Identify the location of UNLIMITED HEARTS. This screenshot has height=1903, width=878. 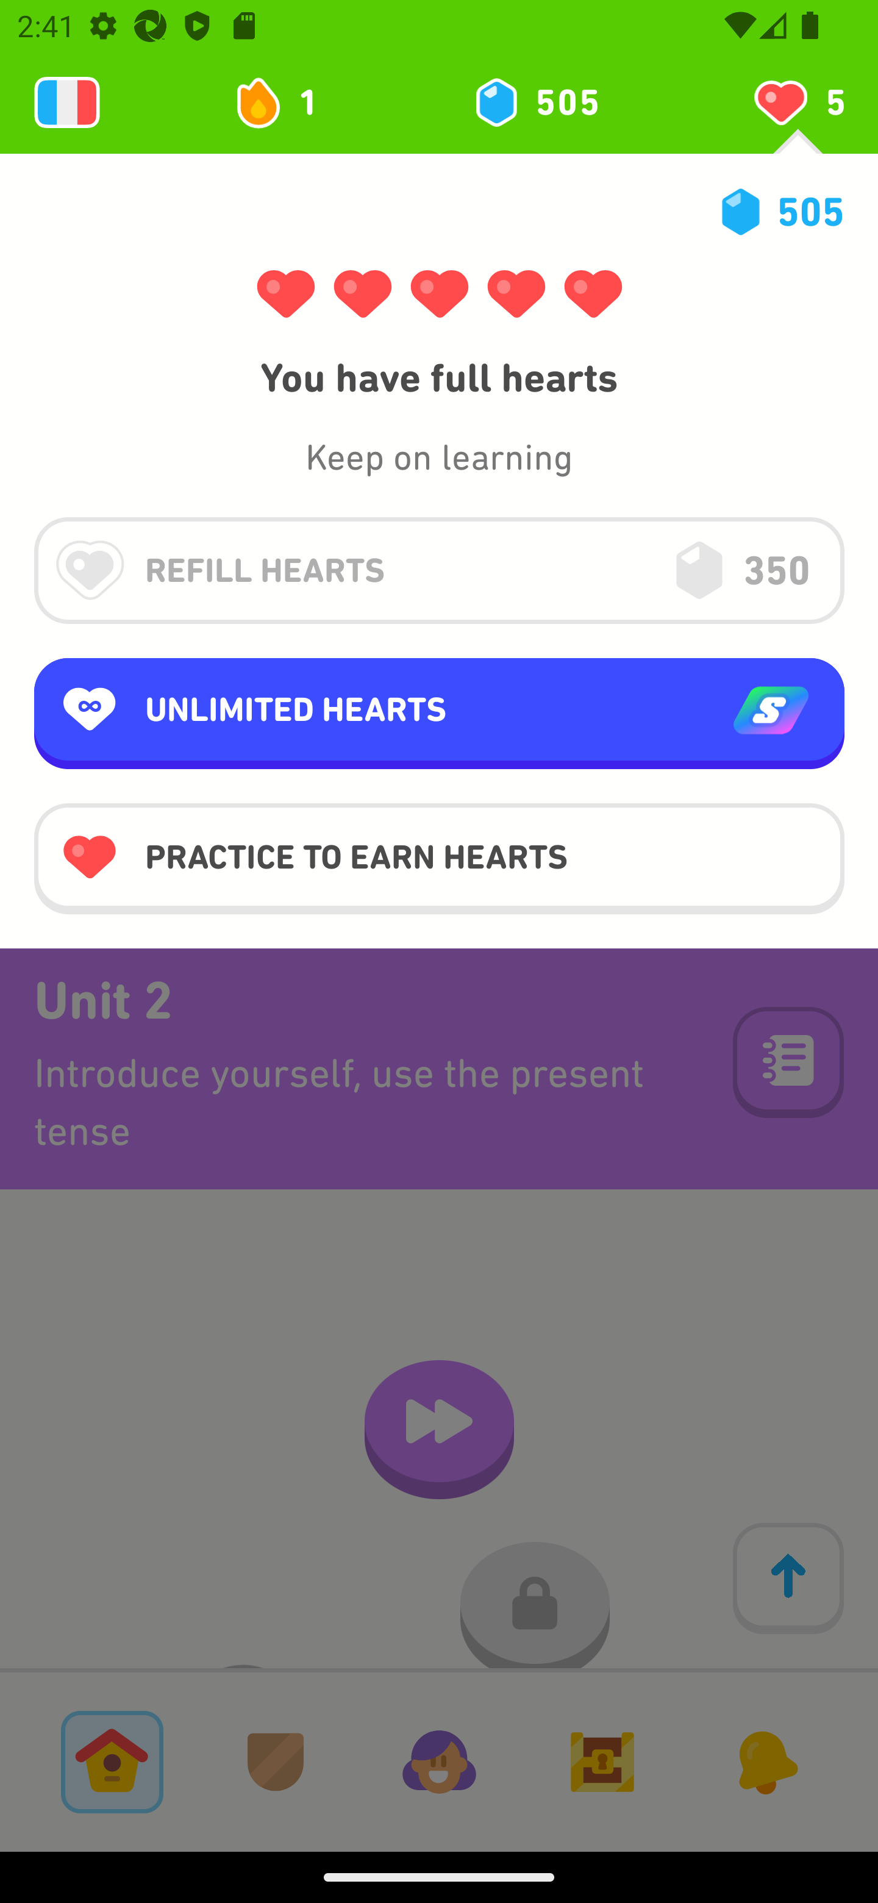
(439, 714).